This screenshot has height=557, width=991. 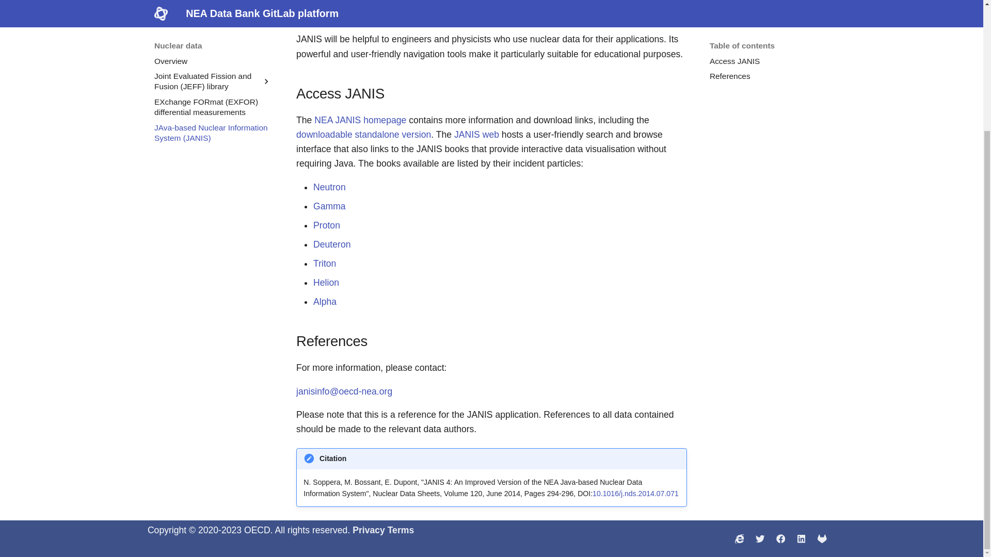 I want to click on oecd-nea.org, so click(x=739, y=538).